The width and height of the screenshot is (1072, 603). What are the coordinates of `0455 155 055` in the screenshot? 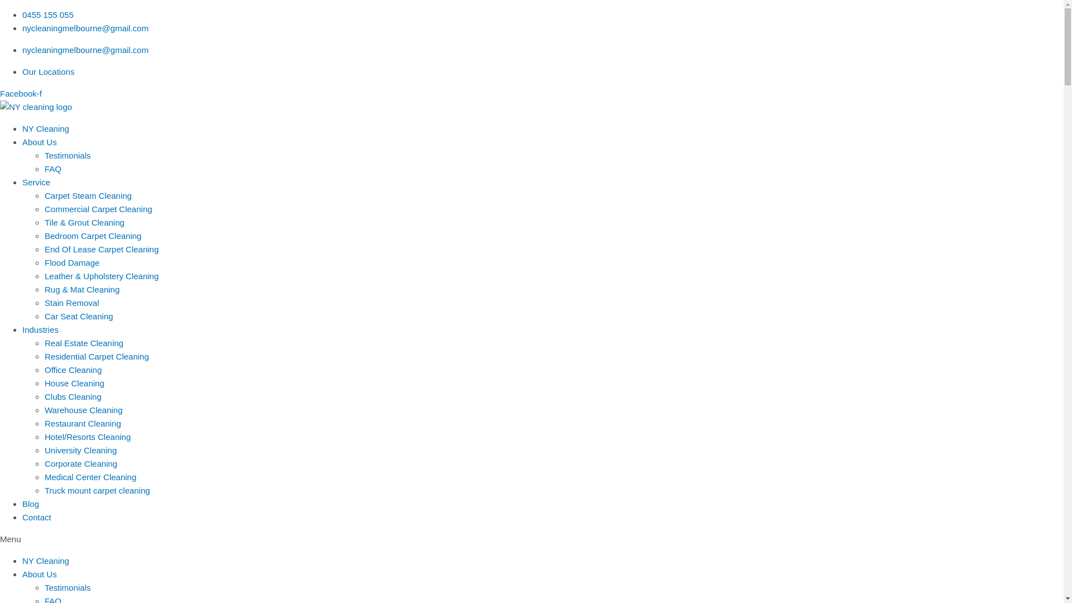 It's located at (48, 15).